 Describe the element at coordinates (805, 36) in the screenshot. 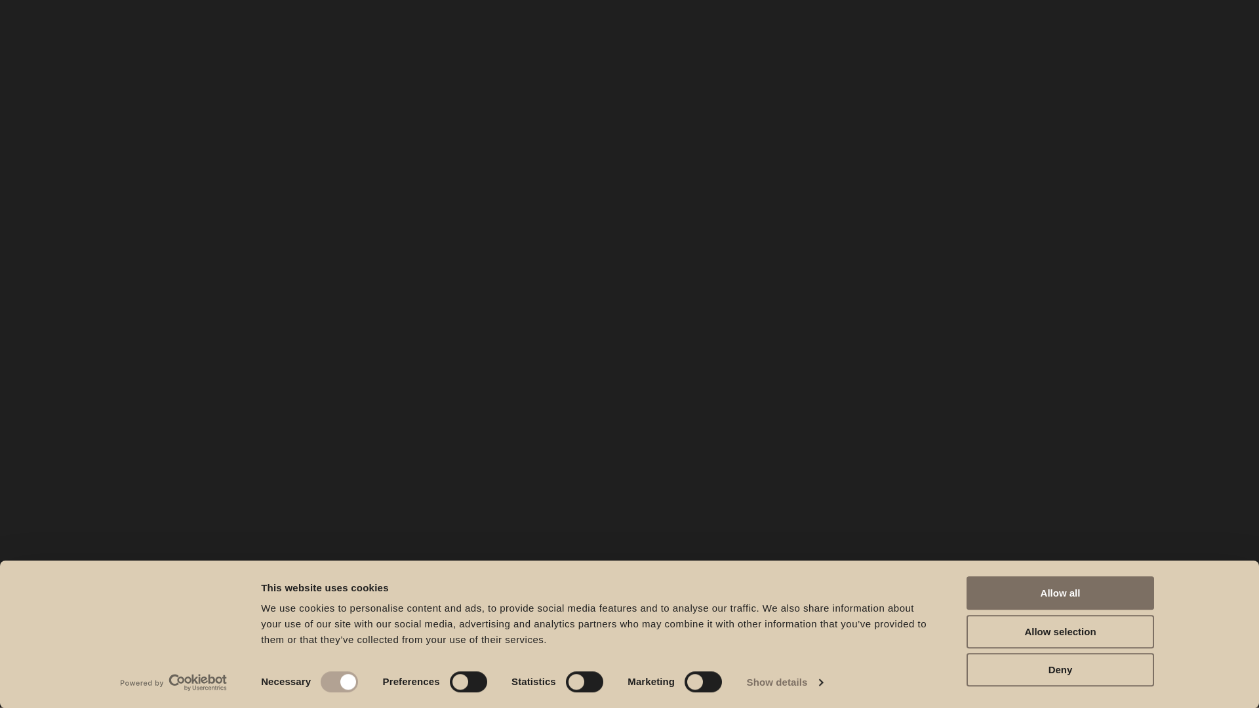

I see `About` at that location.